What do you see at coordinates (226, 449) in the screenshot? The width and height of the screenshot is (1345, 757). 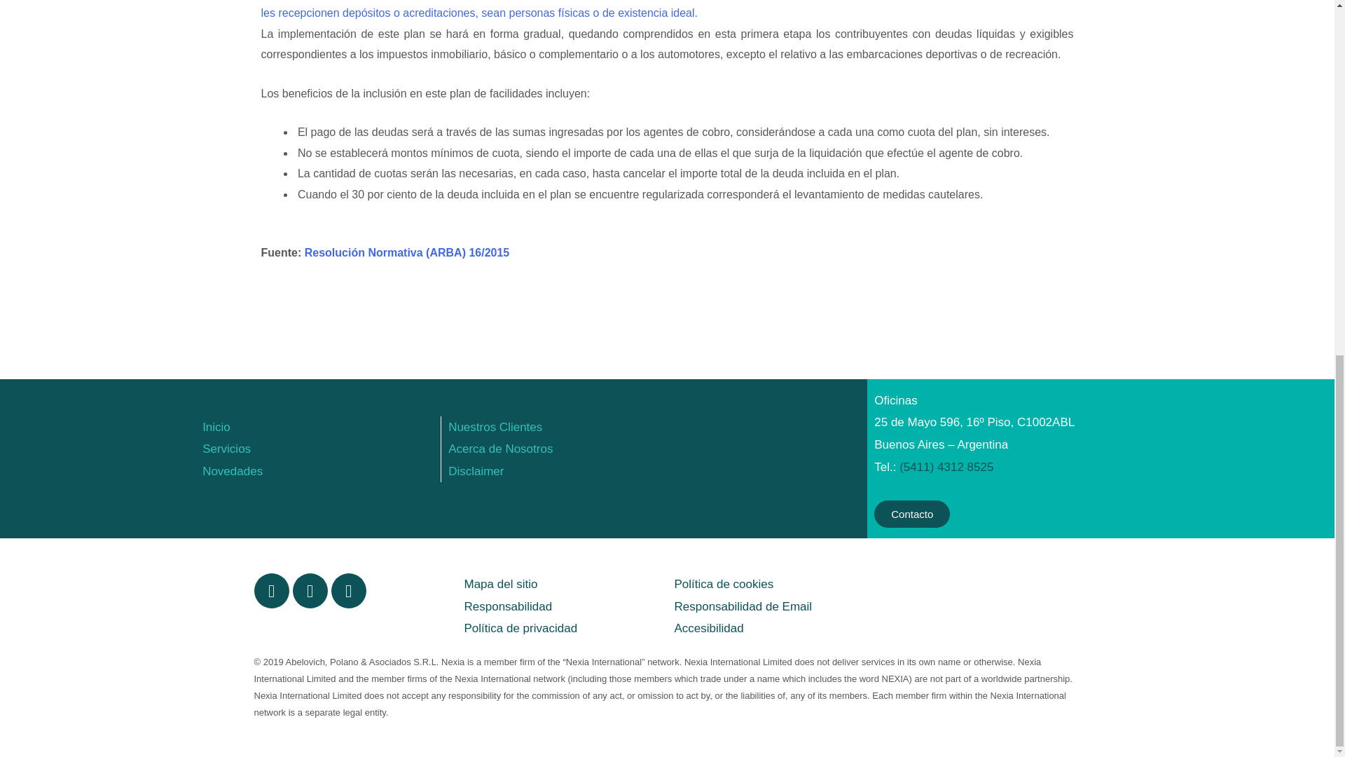 I see `Servicios` at bounding box center [226, 449].